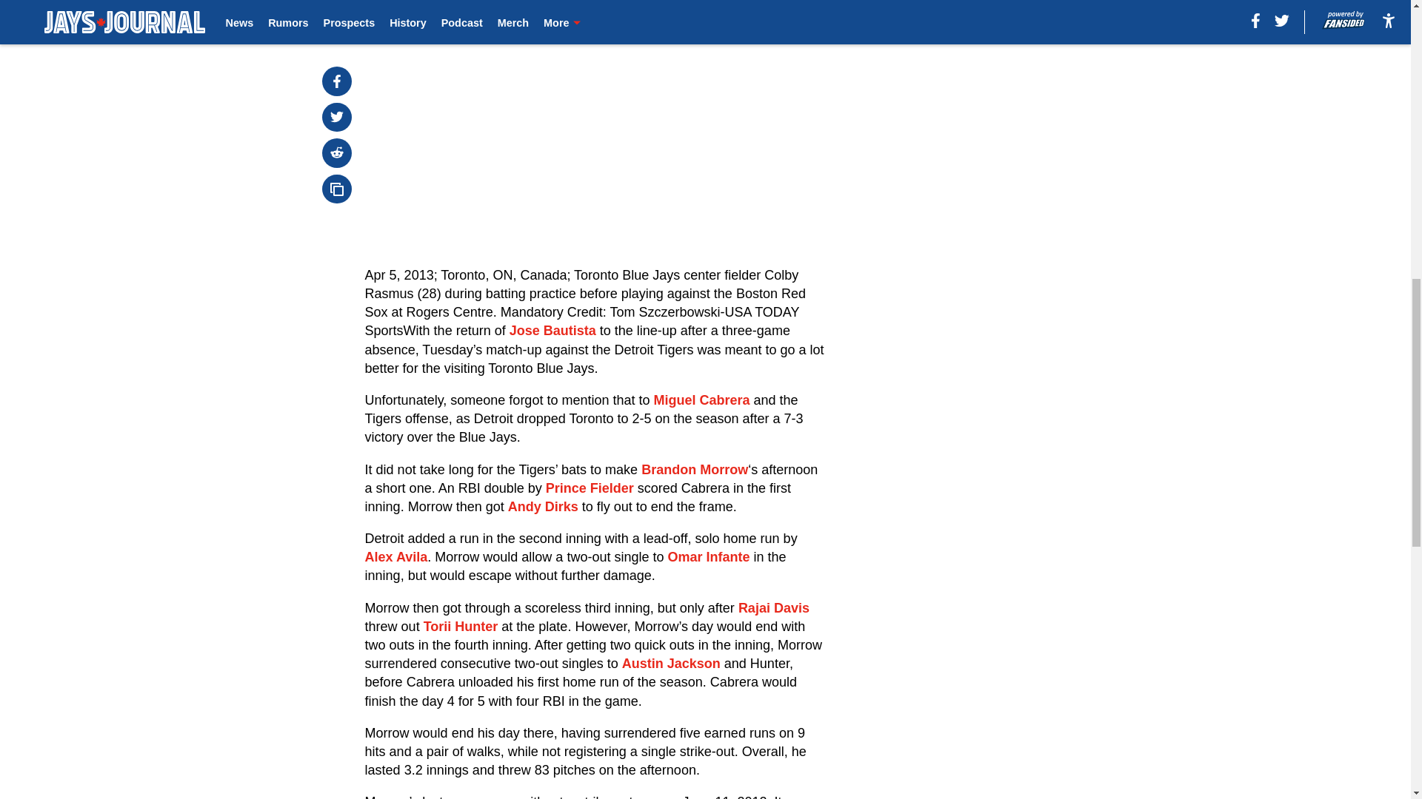 The width and height of the screenshot is (1422, 799). I want to click on Miguel Cabrera, so click(701, 399).